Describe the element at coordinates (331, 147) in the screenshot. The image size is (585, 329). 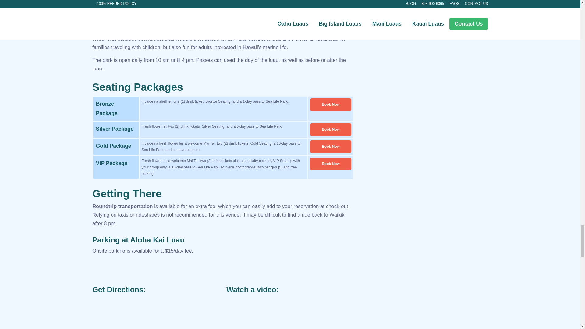
I see `Book Now` at that location.